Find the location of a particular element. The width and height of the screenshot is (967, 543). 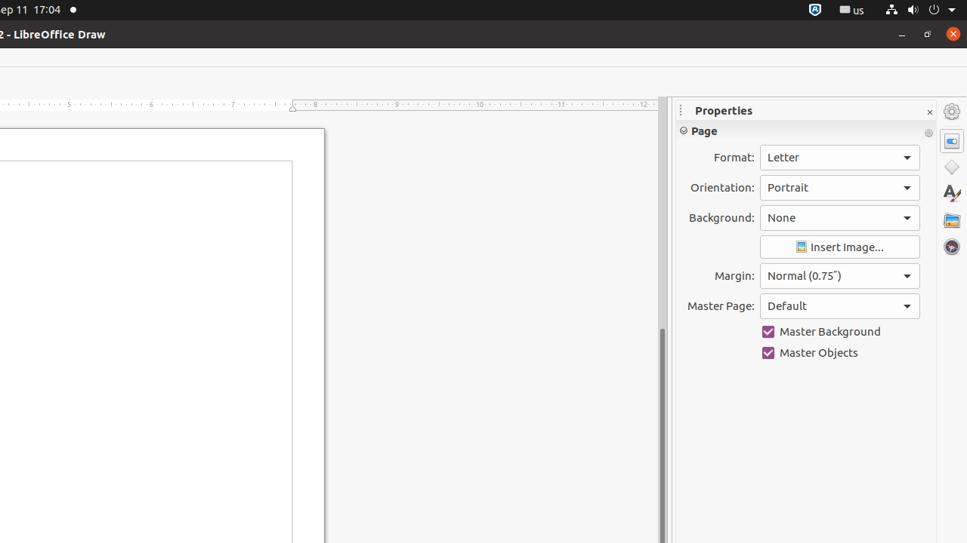

Format: is located at coordinates (840, 158).